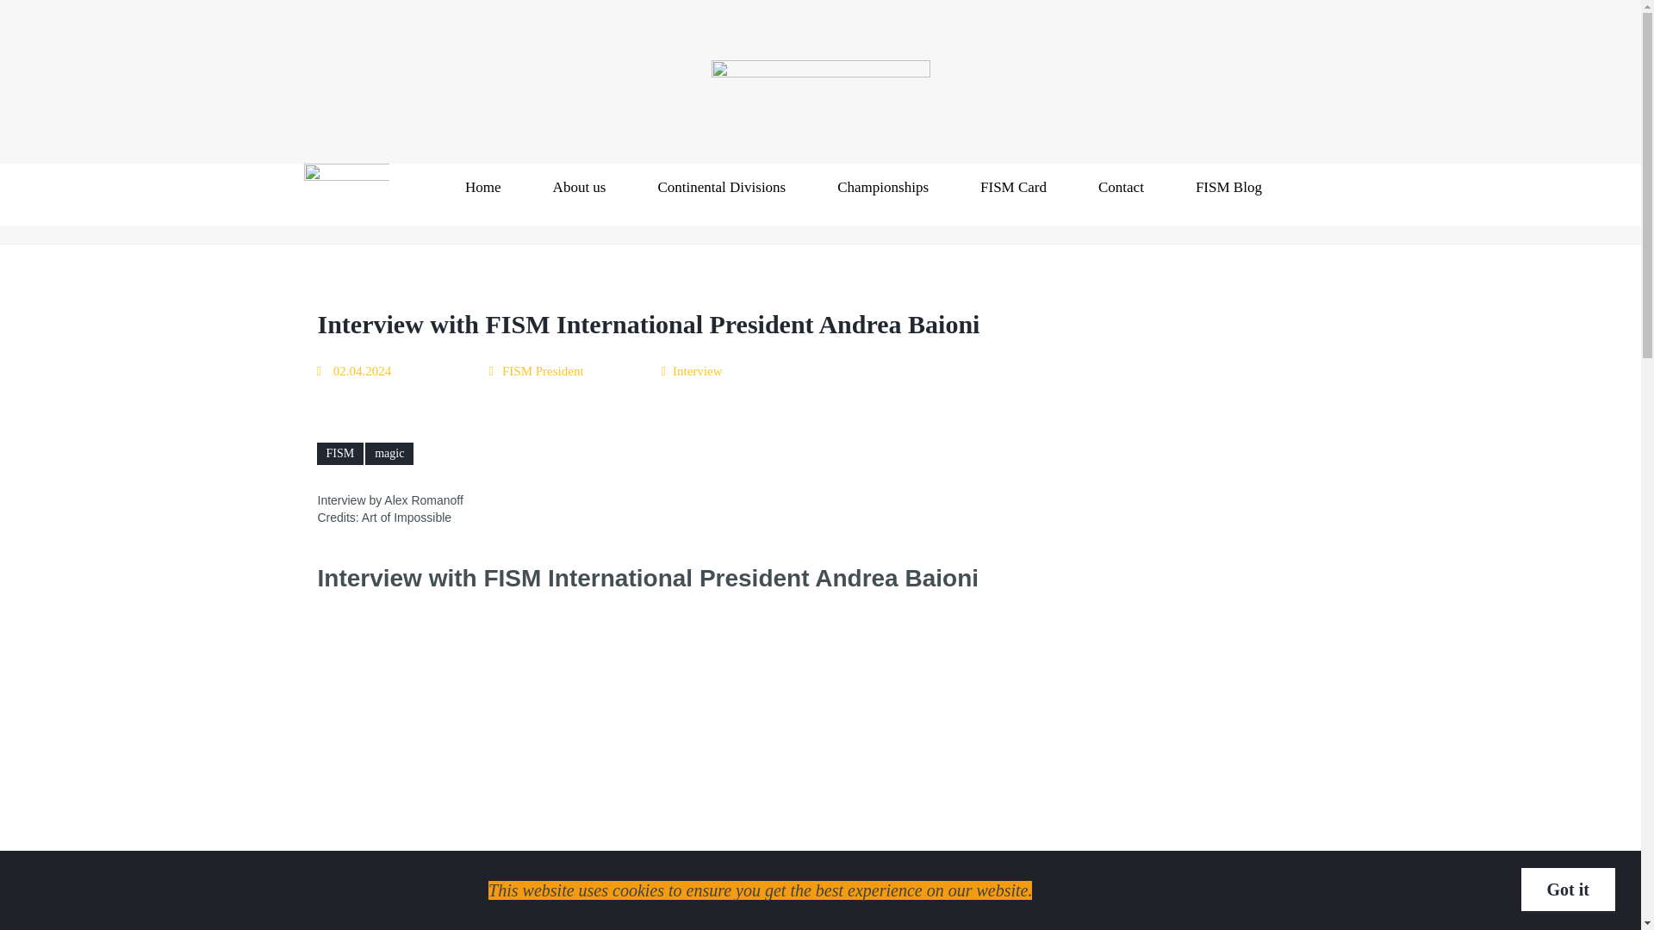  I want to click on Got it, so click(1568, 890).